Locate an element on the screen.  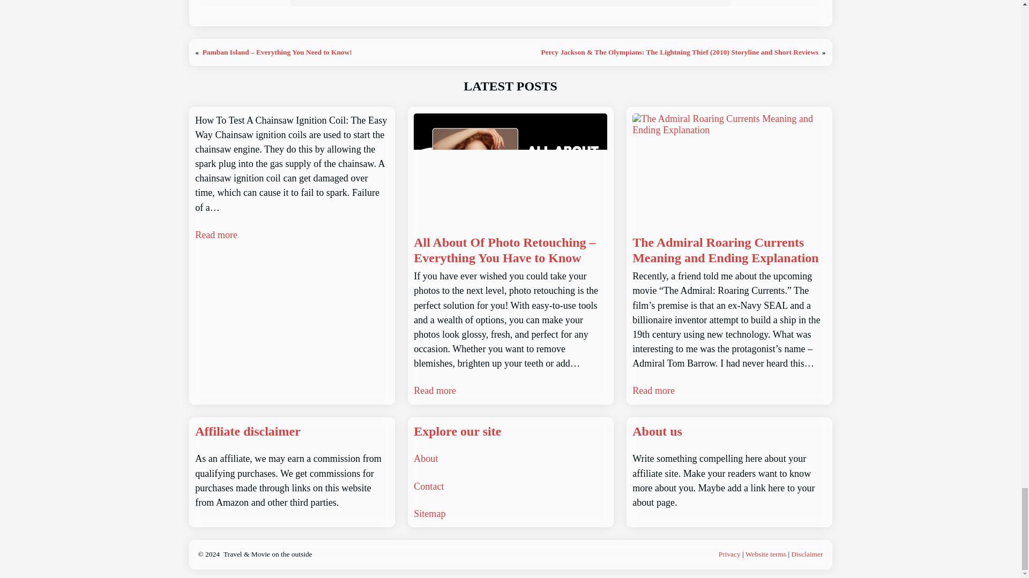
Read more is located at coordinates (217, 234).